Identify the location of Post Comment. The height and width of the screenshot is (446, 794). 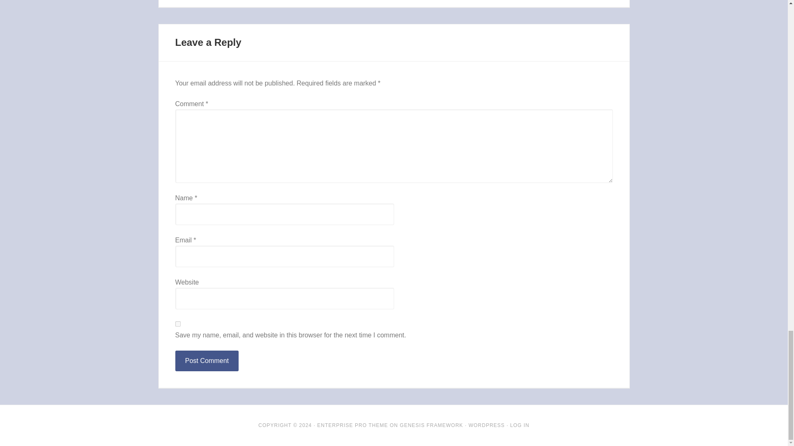
(207, 361).